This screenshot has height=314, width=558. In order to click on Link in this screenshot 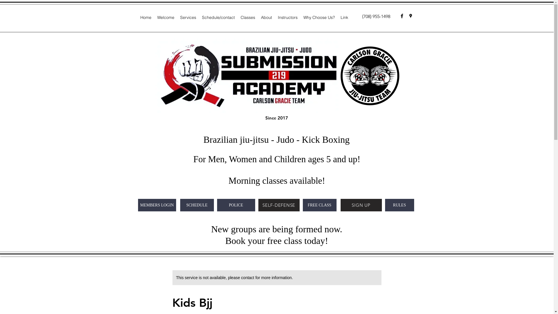, I will do `click(344, 17)`.